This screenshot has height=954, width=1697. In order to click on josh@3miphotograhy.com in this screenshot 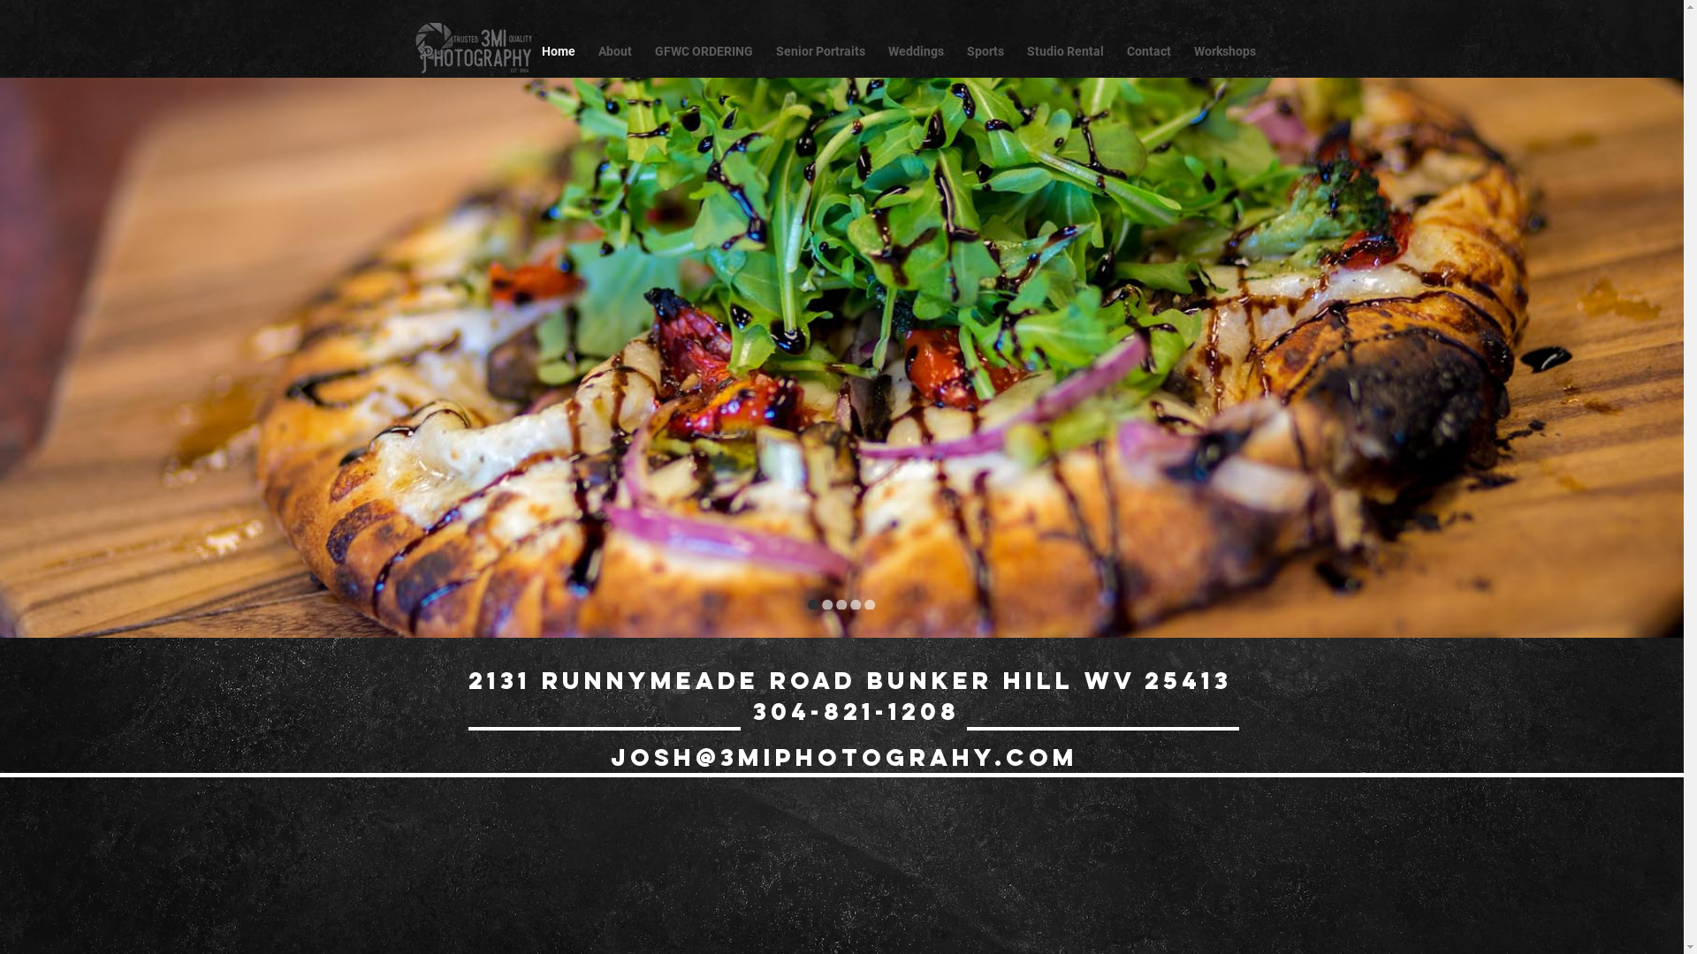, I will do `click(843, 757)`.